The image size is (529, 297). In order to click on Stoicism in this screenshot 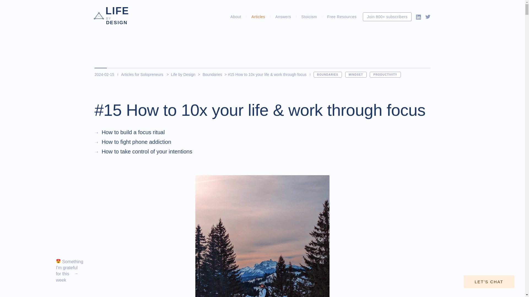, I will do `click(309, 16)`.